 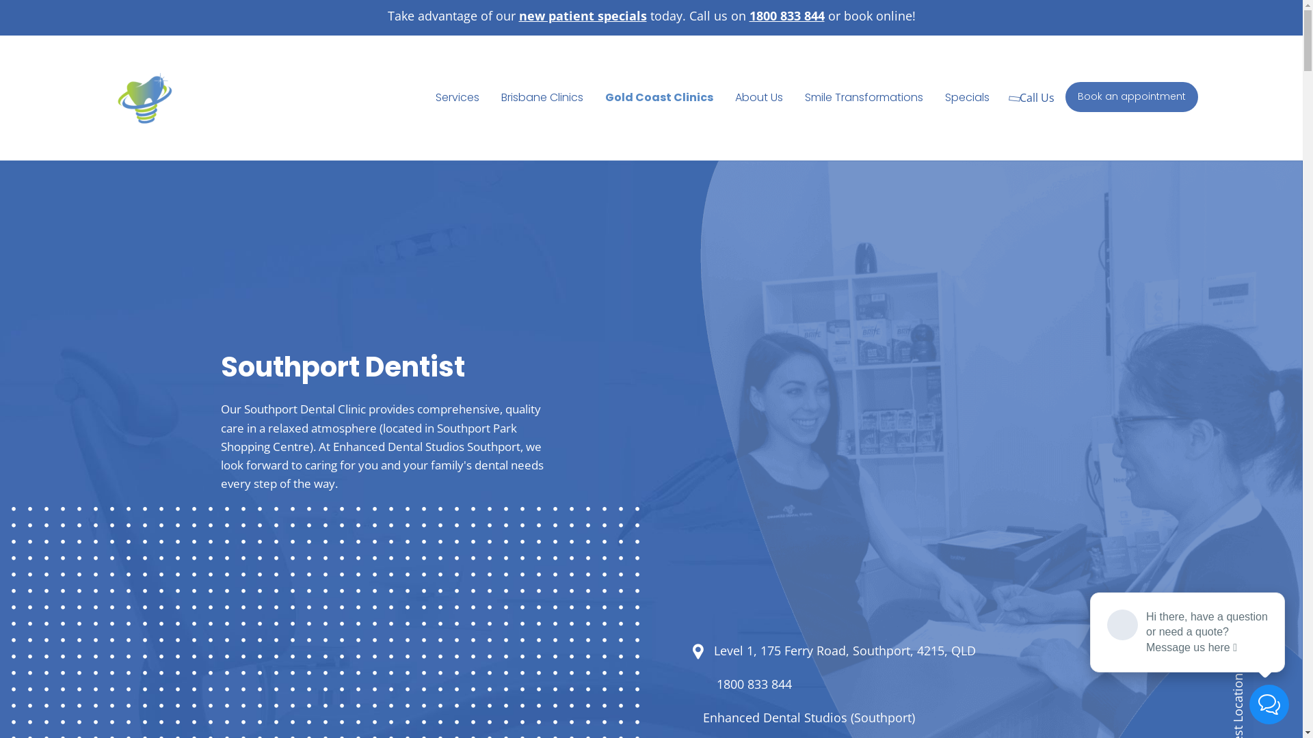 I want to click on Brisbane Clinics, so click(x=542, y=98).